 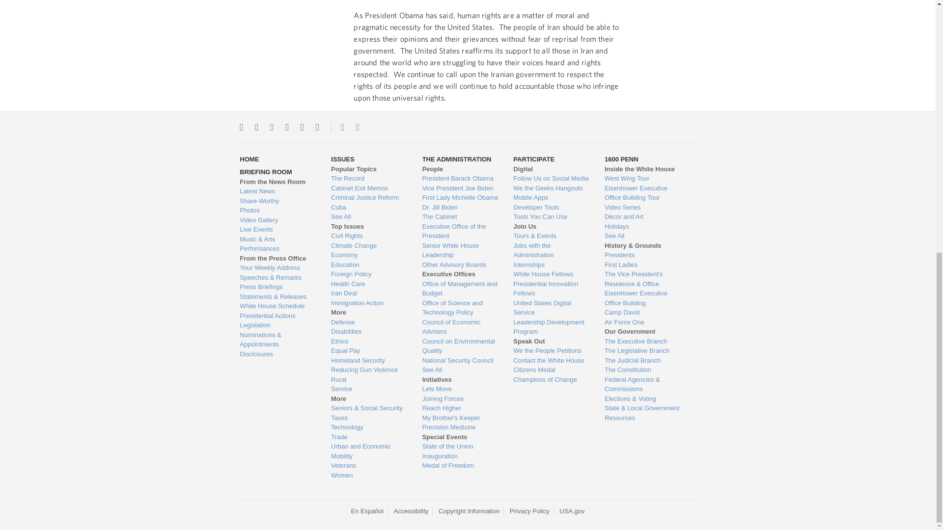 I want to click on View the photo of the day and other galleries, so click(x=277, y=210).